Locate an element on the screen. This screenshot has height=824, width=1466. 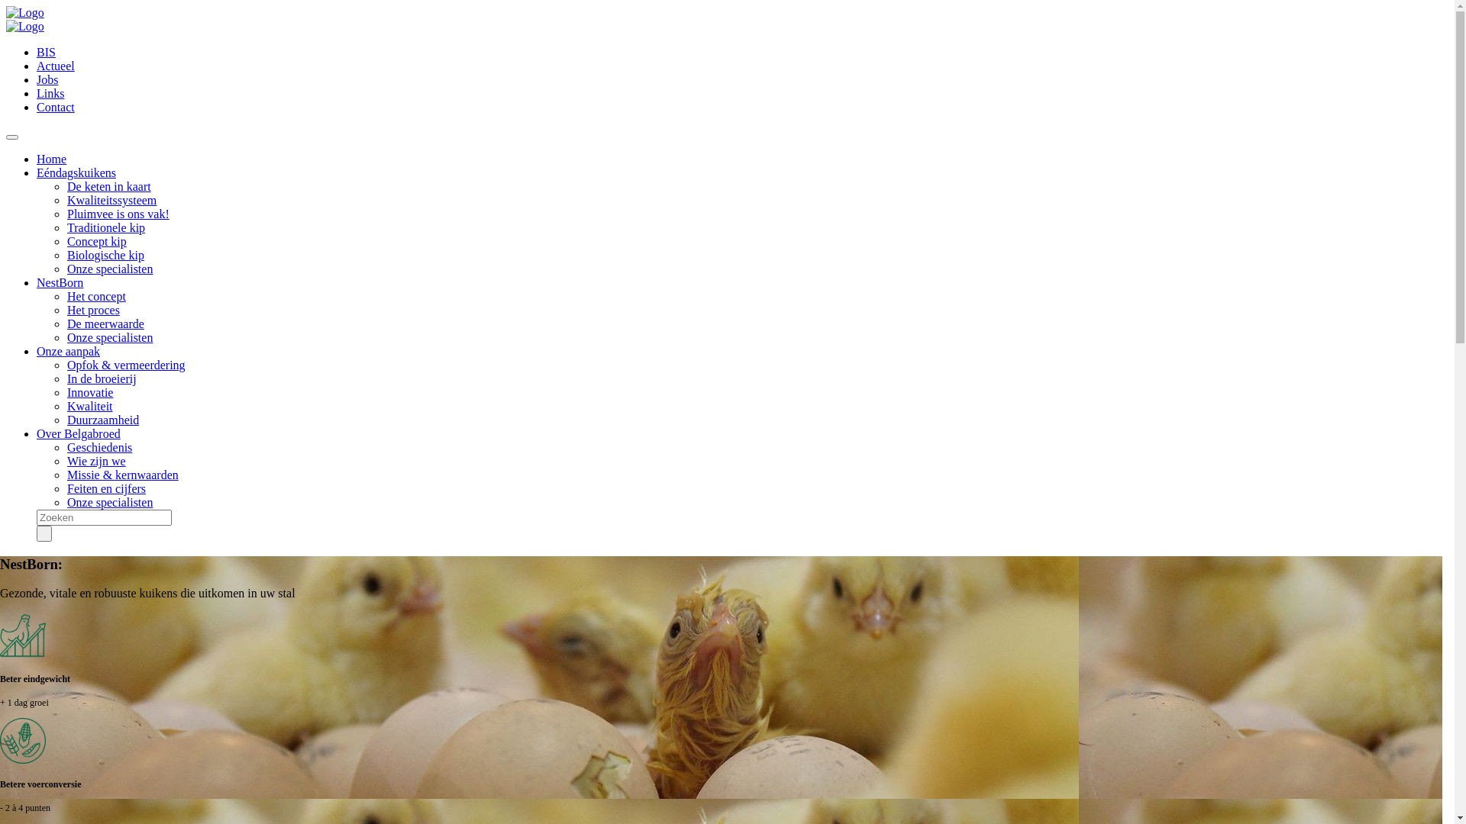
BIS is located at coordinates (46, 52).